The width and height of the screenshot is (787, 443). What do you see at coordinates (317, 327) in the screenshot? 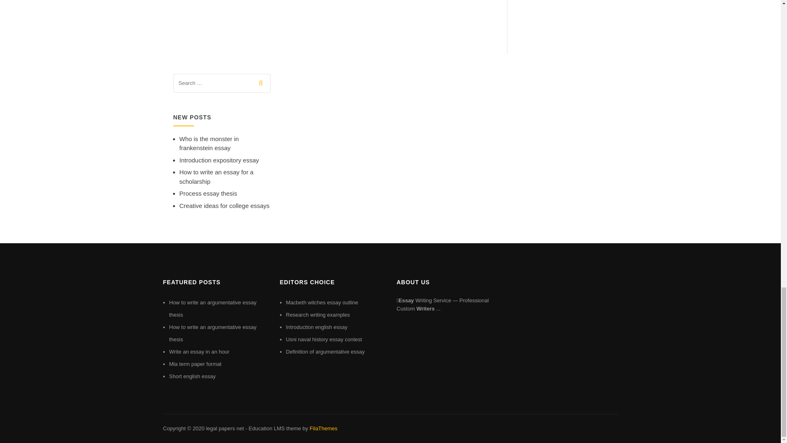
I see `Introduction english essay` at bounding box center [317, 327].